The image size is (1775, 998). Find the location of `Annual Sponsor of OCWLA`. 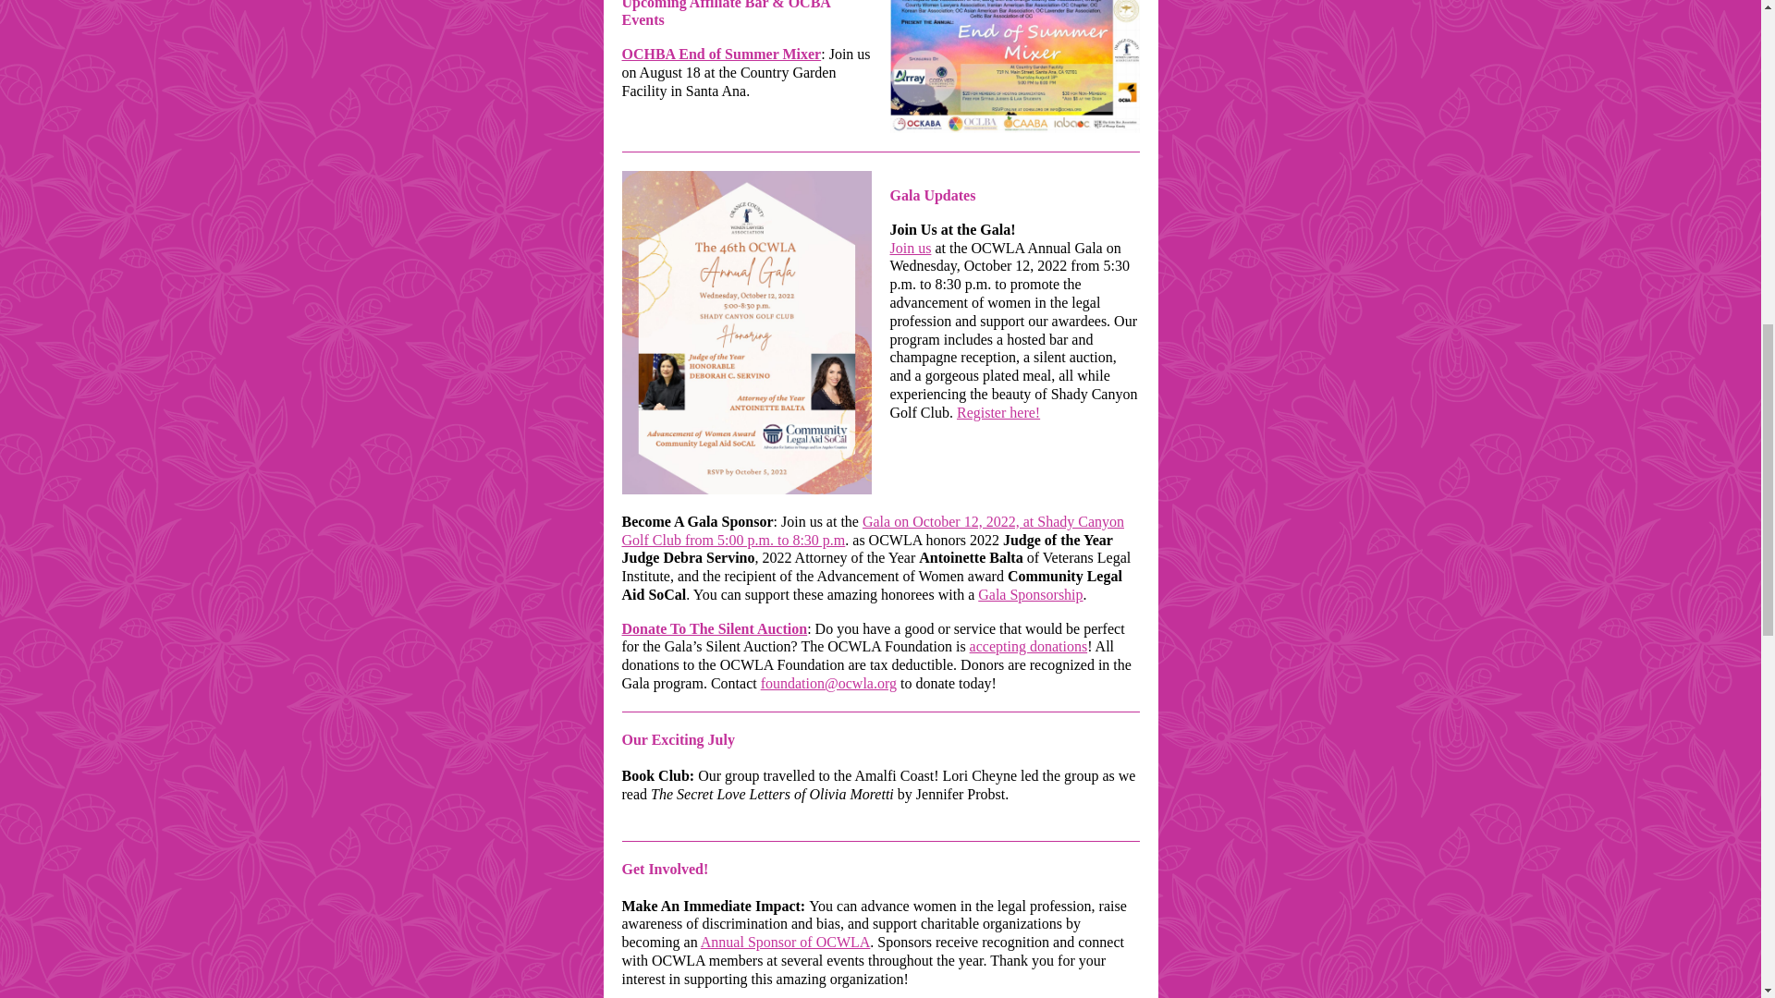

Annual Sponsor of OCWLA is located at coordinates (786, 942).